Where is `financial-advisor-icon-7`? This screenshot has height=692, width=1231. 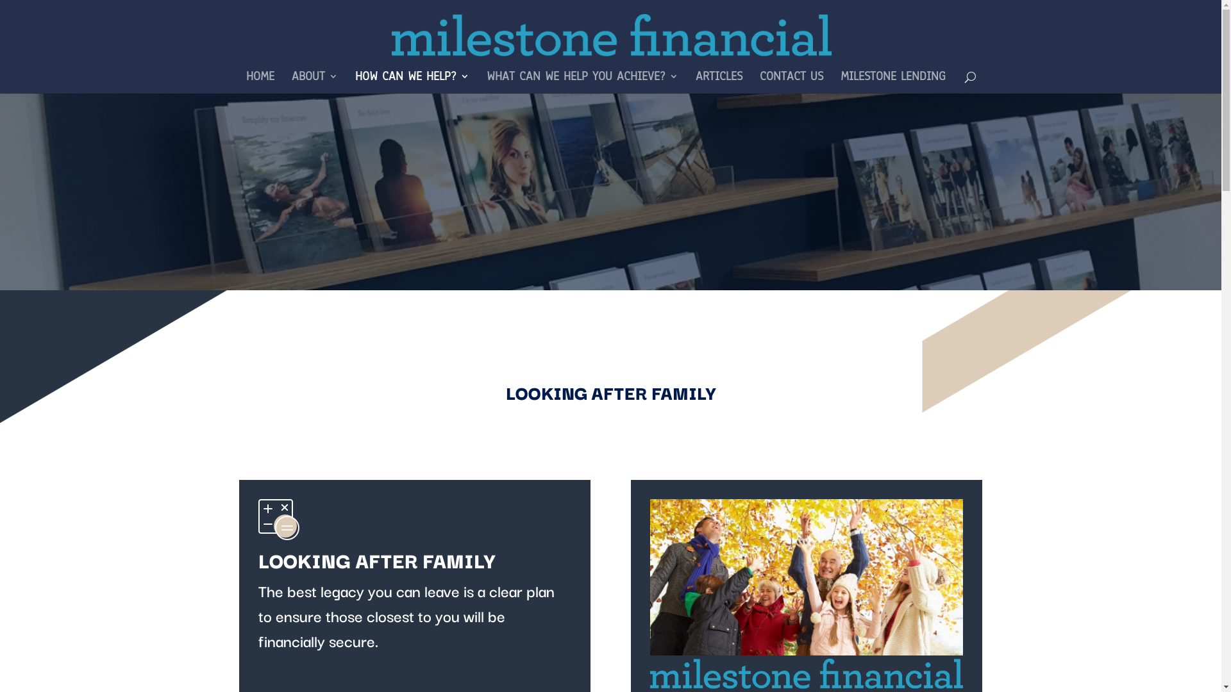
financial-advisor-icon-7 is located at coordinates (278, 520).